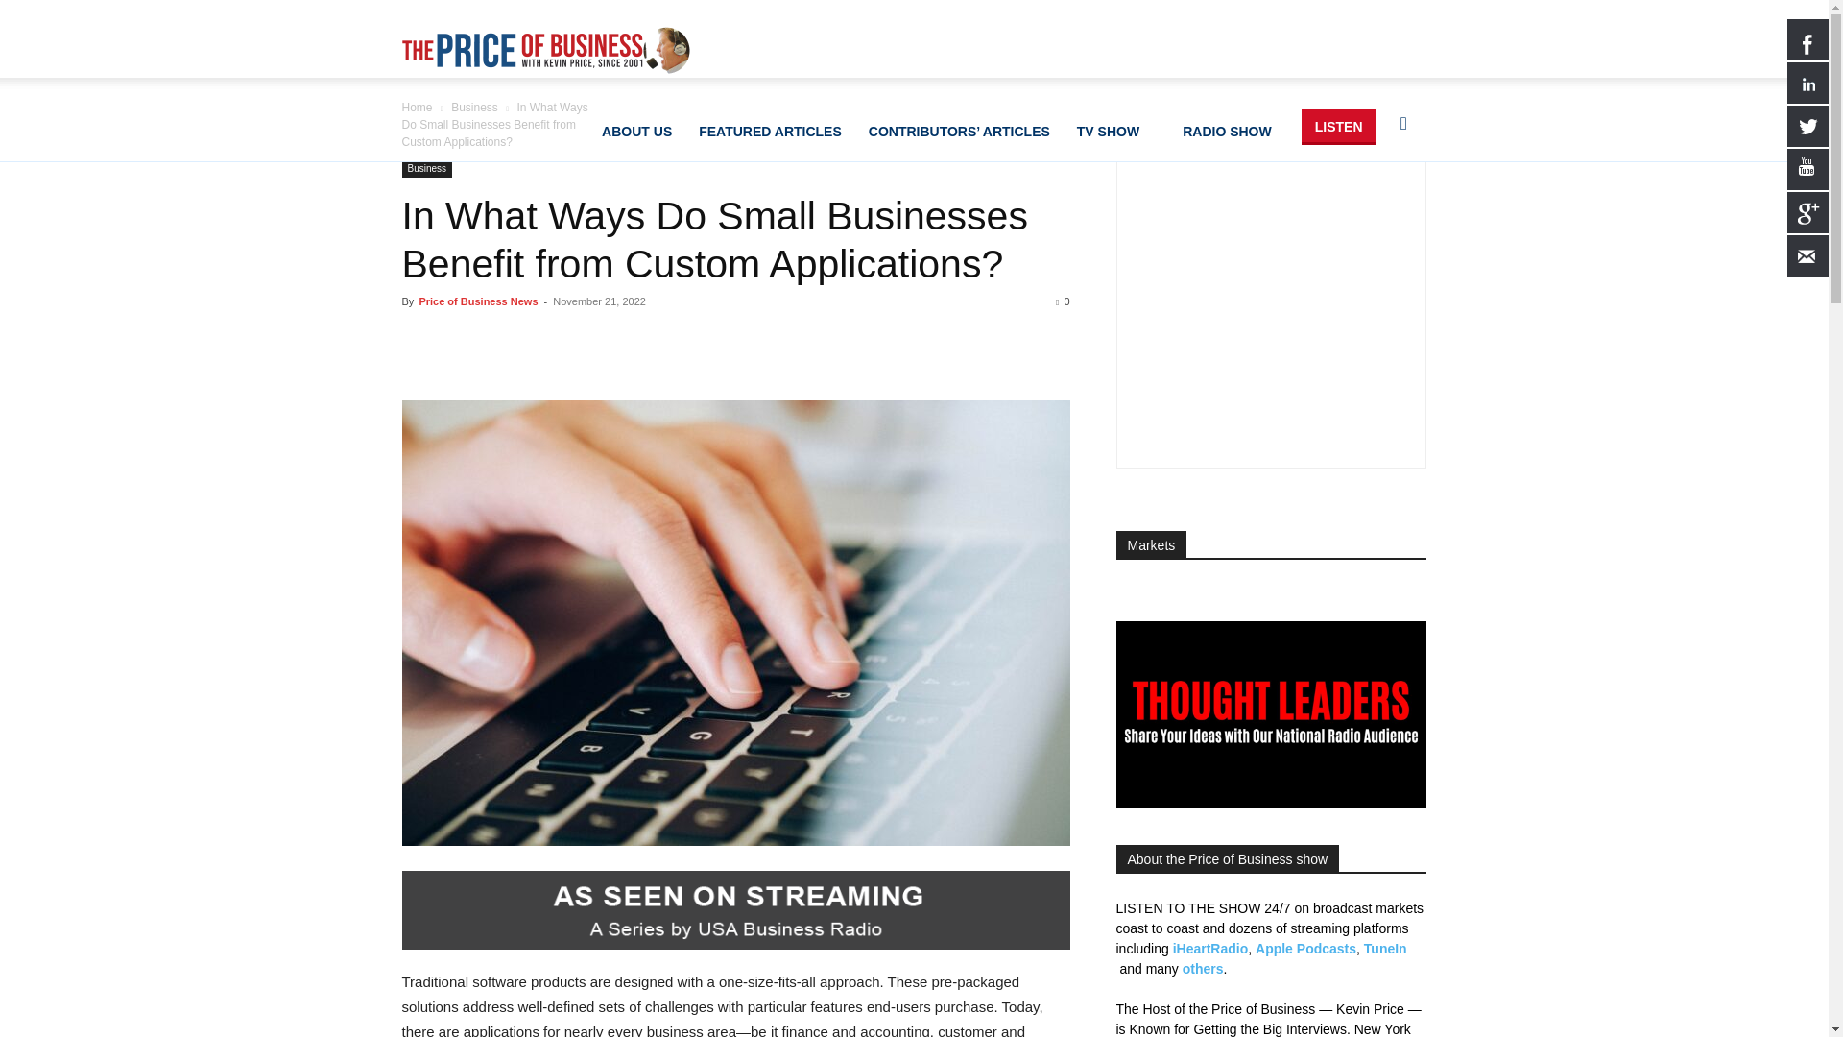 This screenshot has height=1037, width=1843. I want to click on ABOUT US, so click(636, 128).